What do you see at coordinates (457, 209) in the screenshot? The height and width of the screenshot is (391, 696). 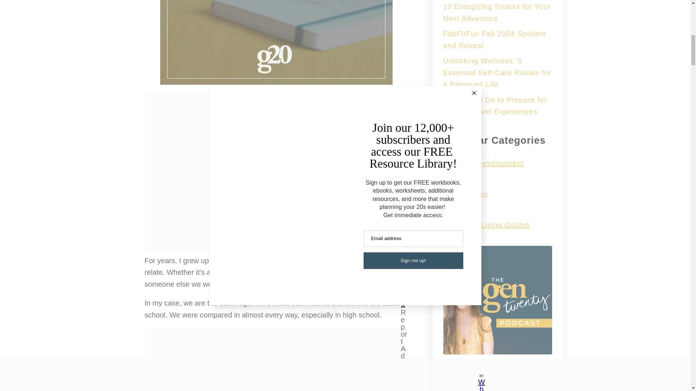 I see `Finance` at bounding box center [457, 209].